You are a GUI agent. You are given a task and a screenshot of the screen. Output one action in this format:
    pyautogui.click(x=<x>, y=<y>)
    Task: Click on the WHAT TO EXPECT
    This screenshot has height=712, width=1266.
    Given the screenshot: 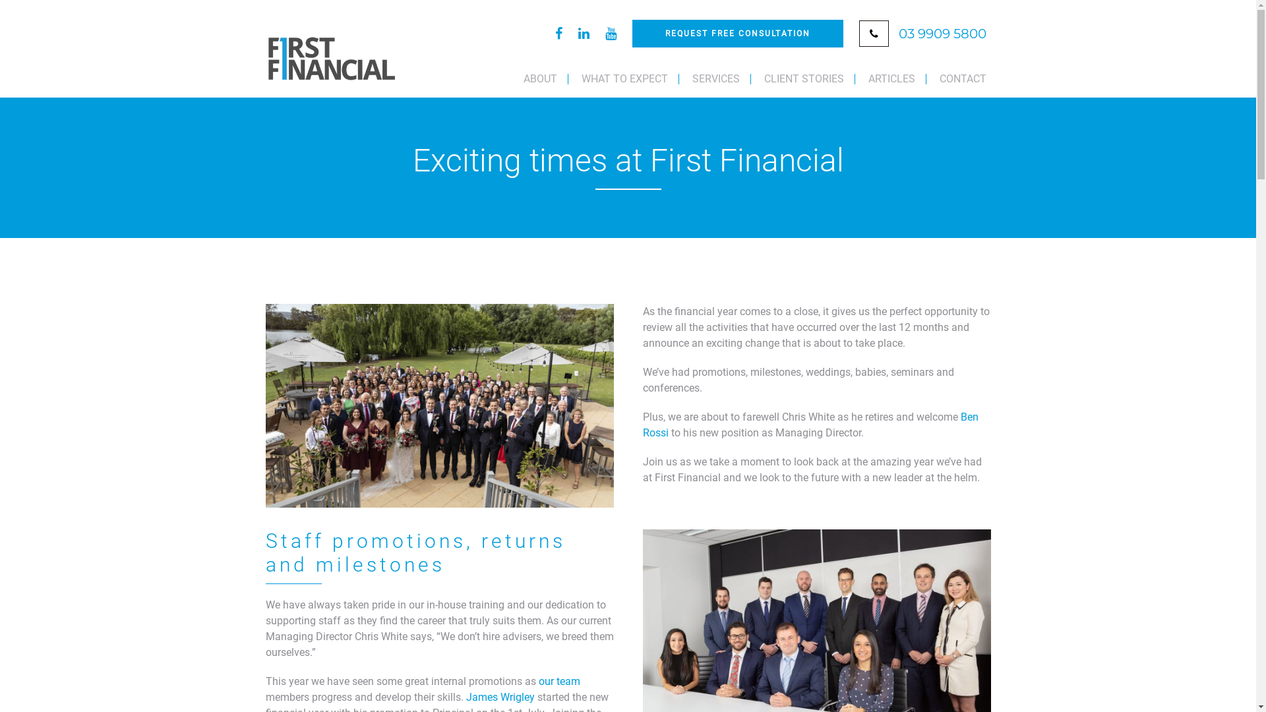 What is the action you would take?
    pyautogui.click(x=625, y=79)
    